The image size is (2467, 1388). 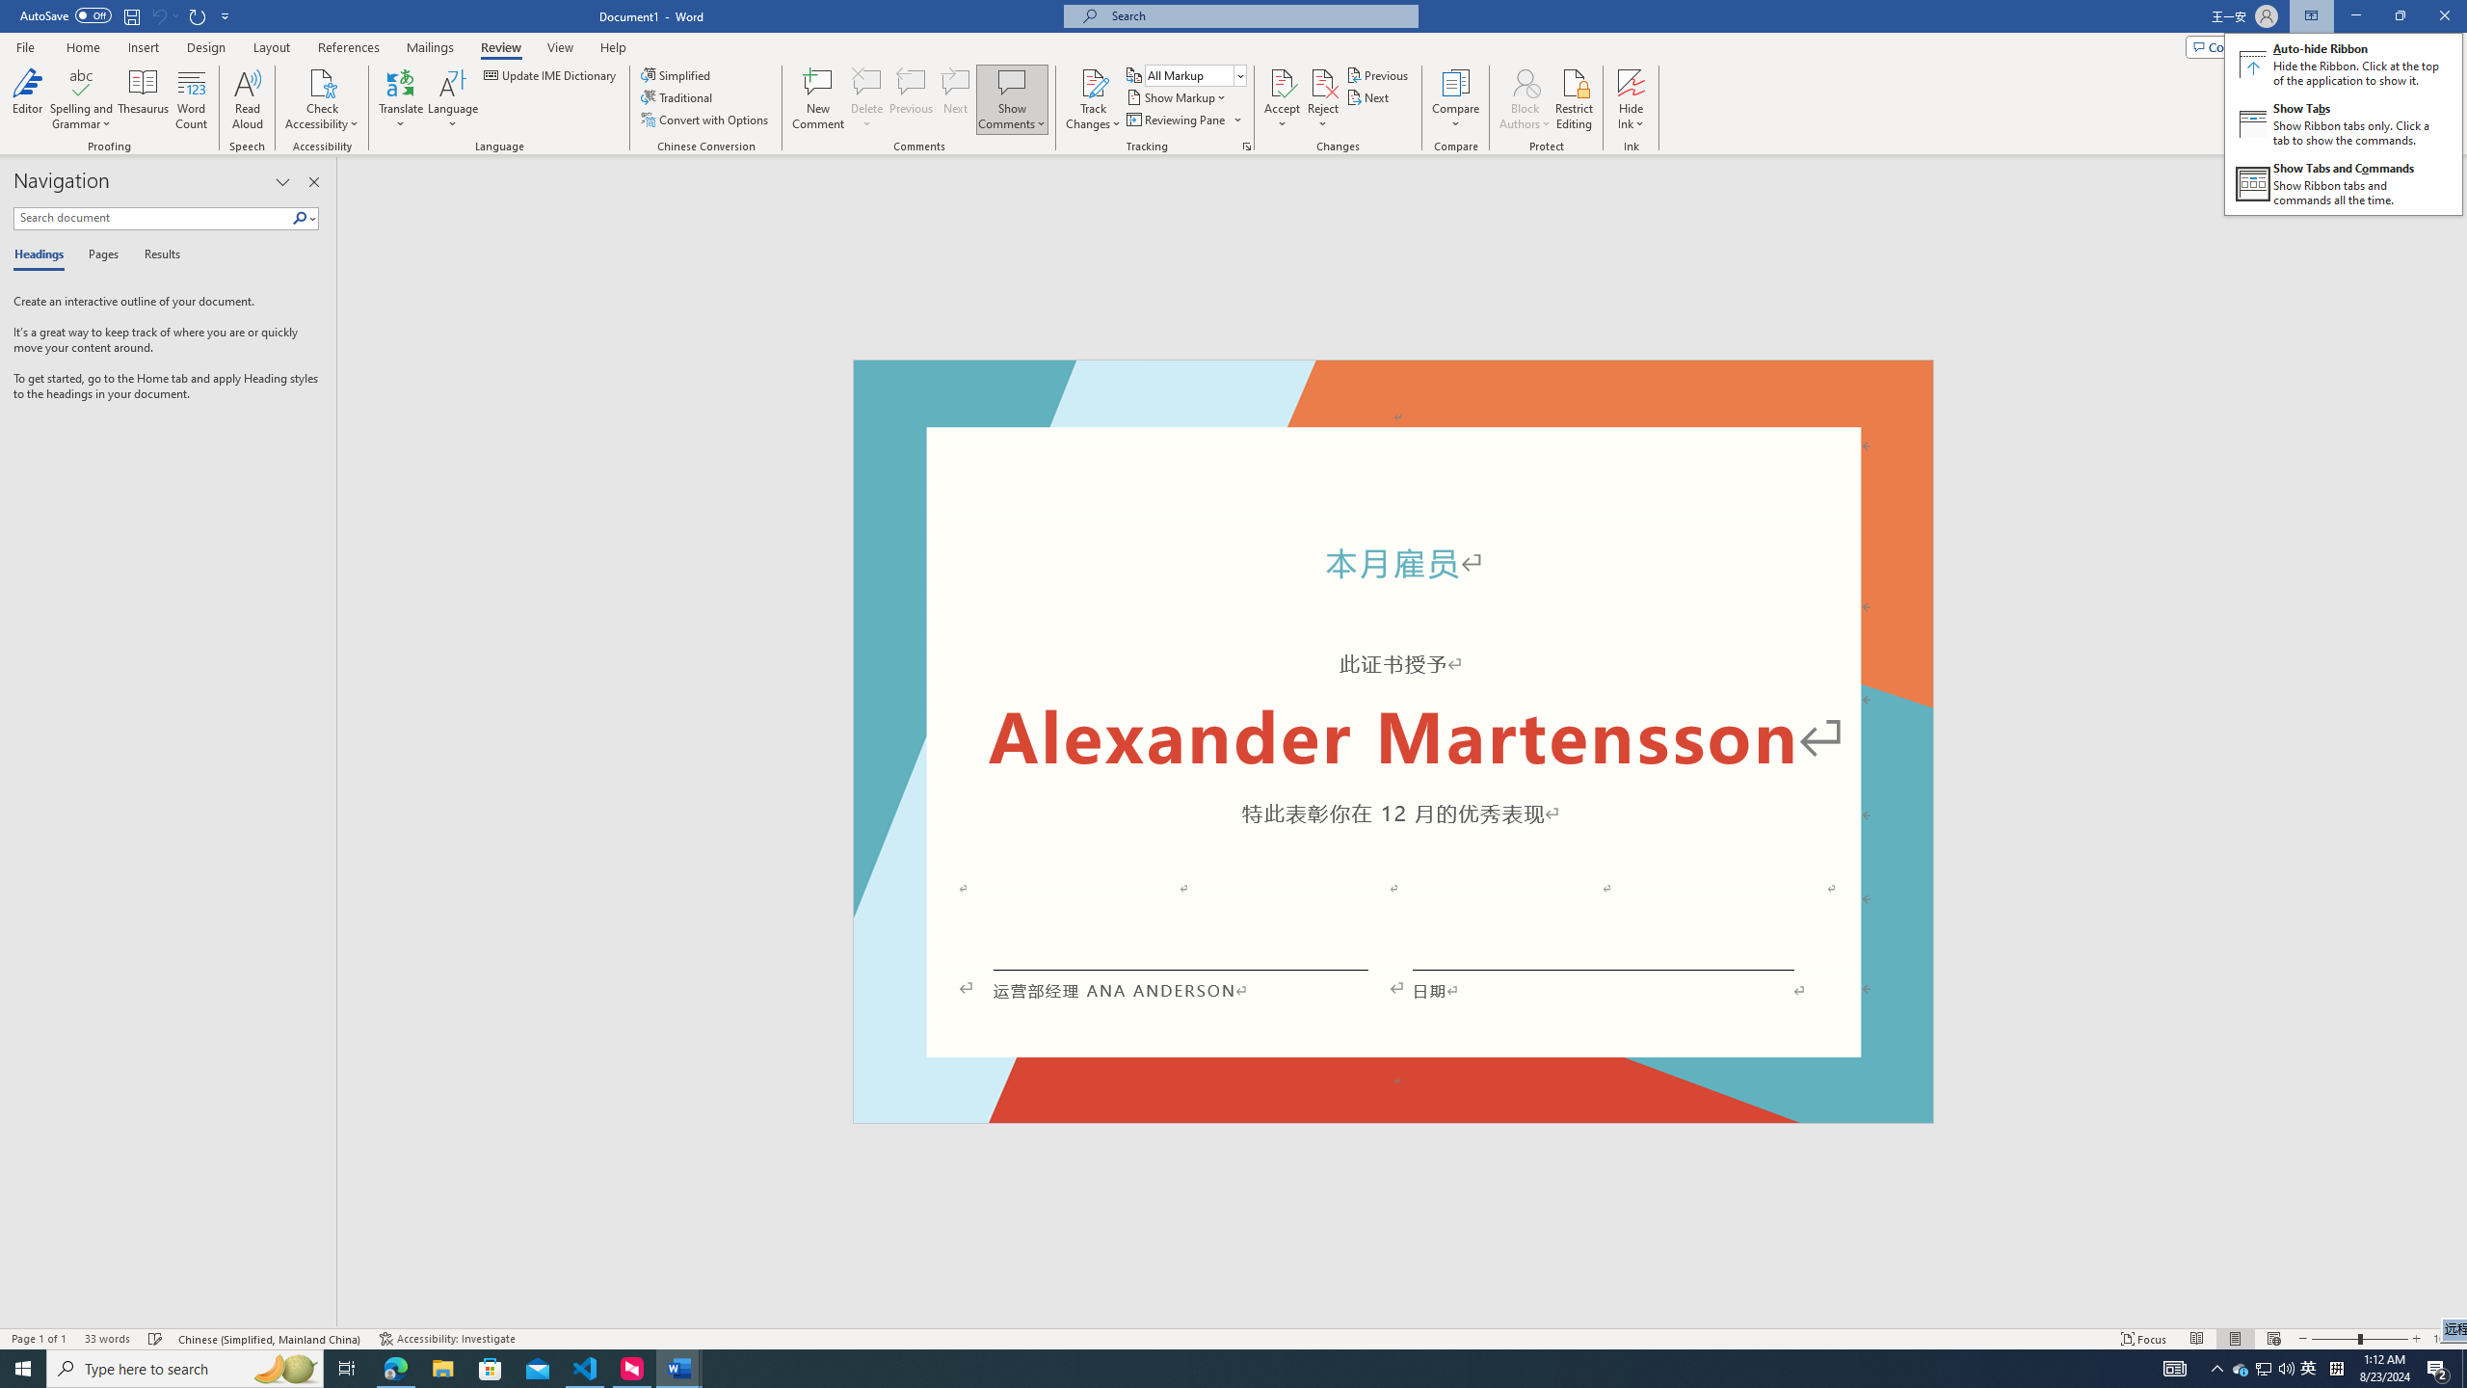 I want to click on Editor, so click(x=28, y=99).